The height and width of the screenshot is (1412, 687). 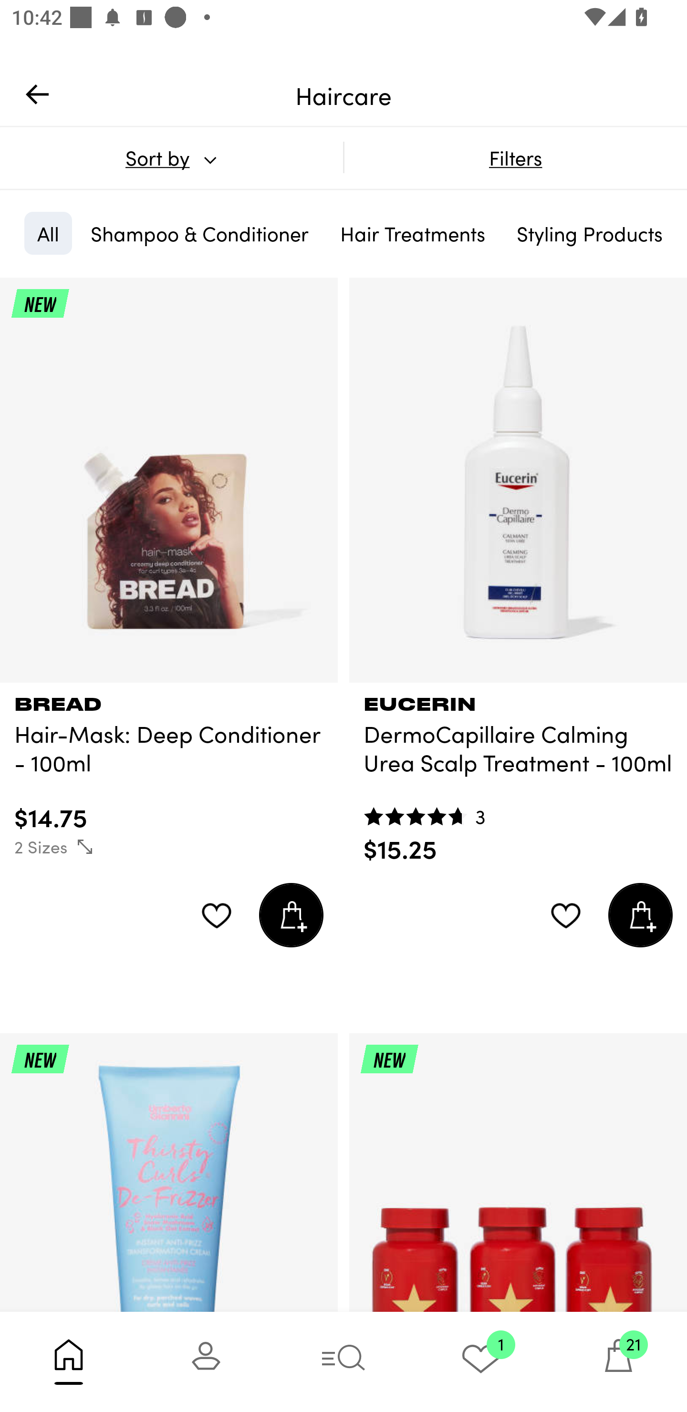 What do you see at coordinates (589, 233) in the screenshot?
I see `Styling Products` at bounding box center [589, 233].